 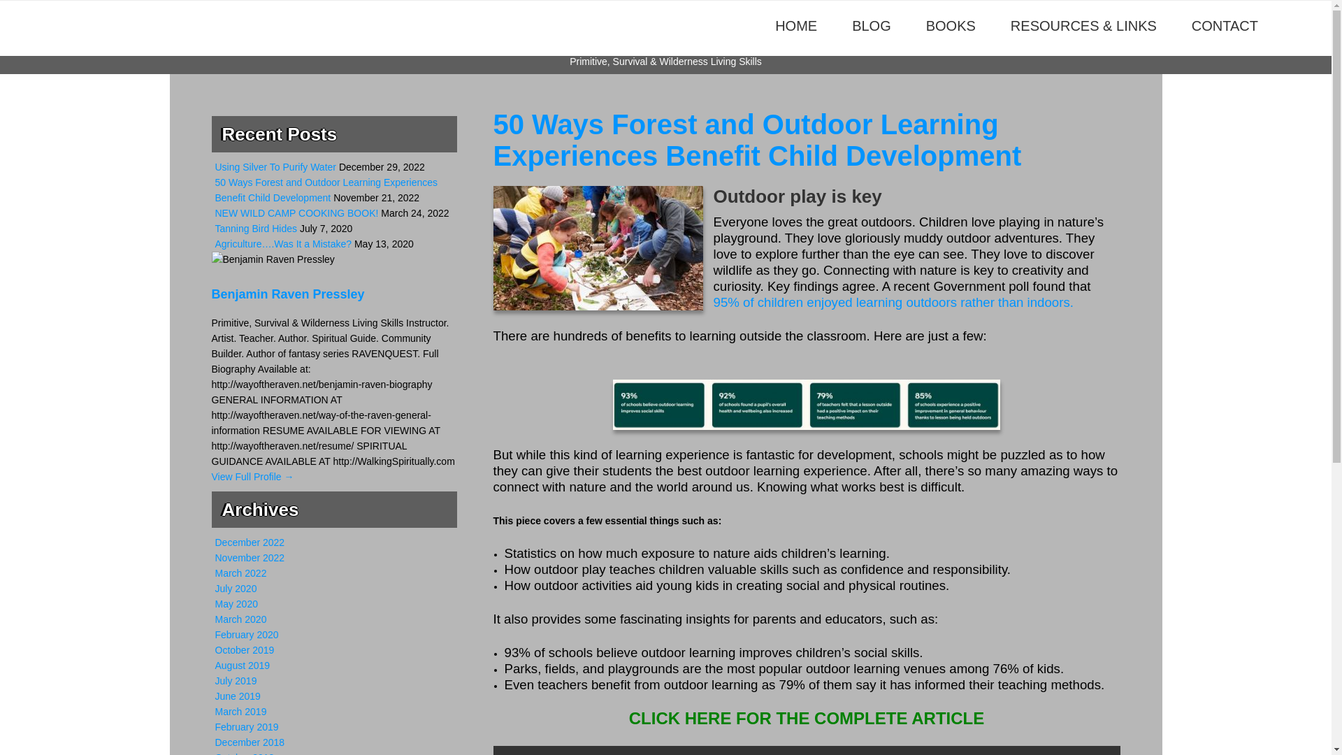 I want to click on March 2020, so click(x=240, y=619).